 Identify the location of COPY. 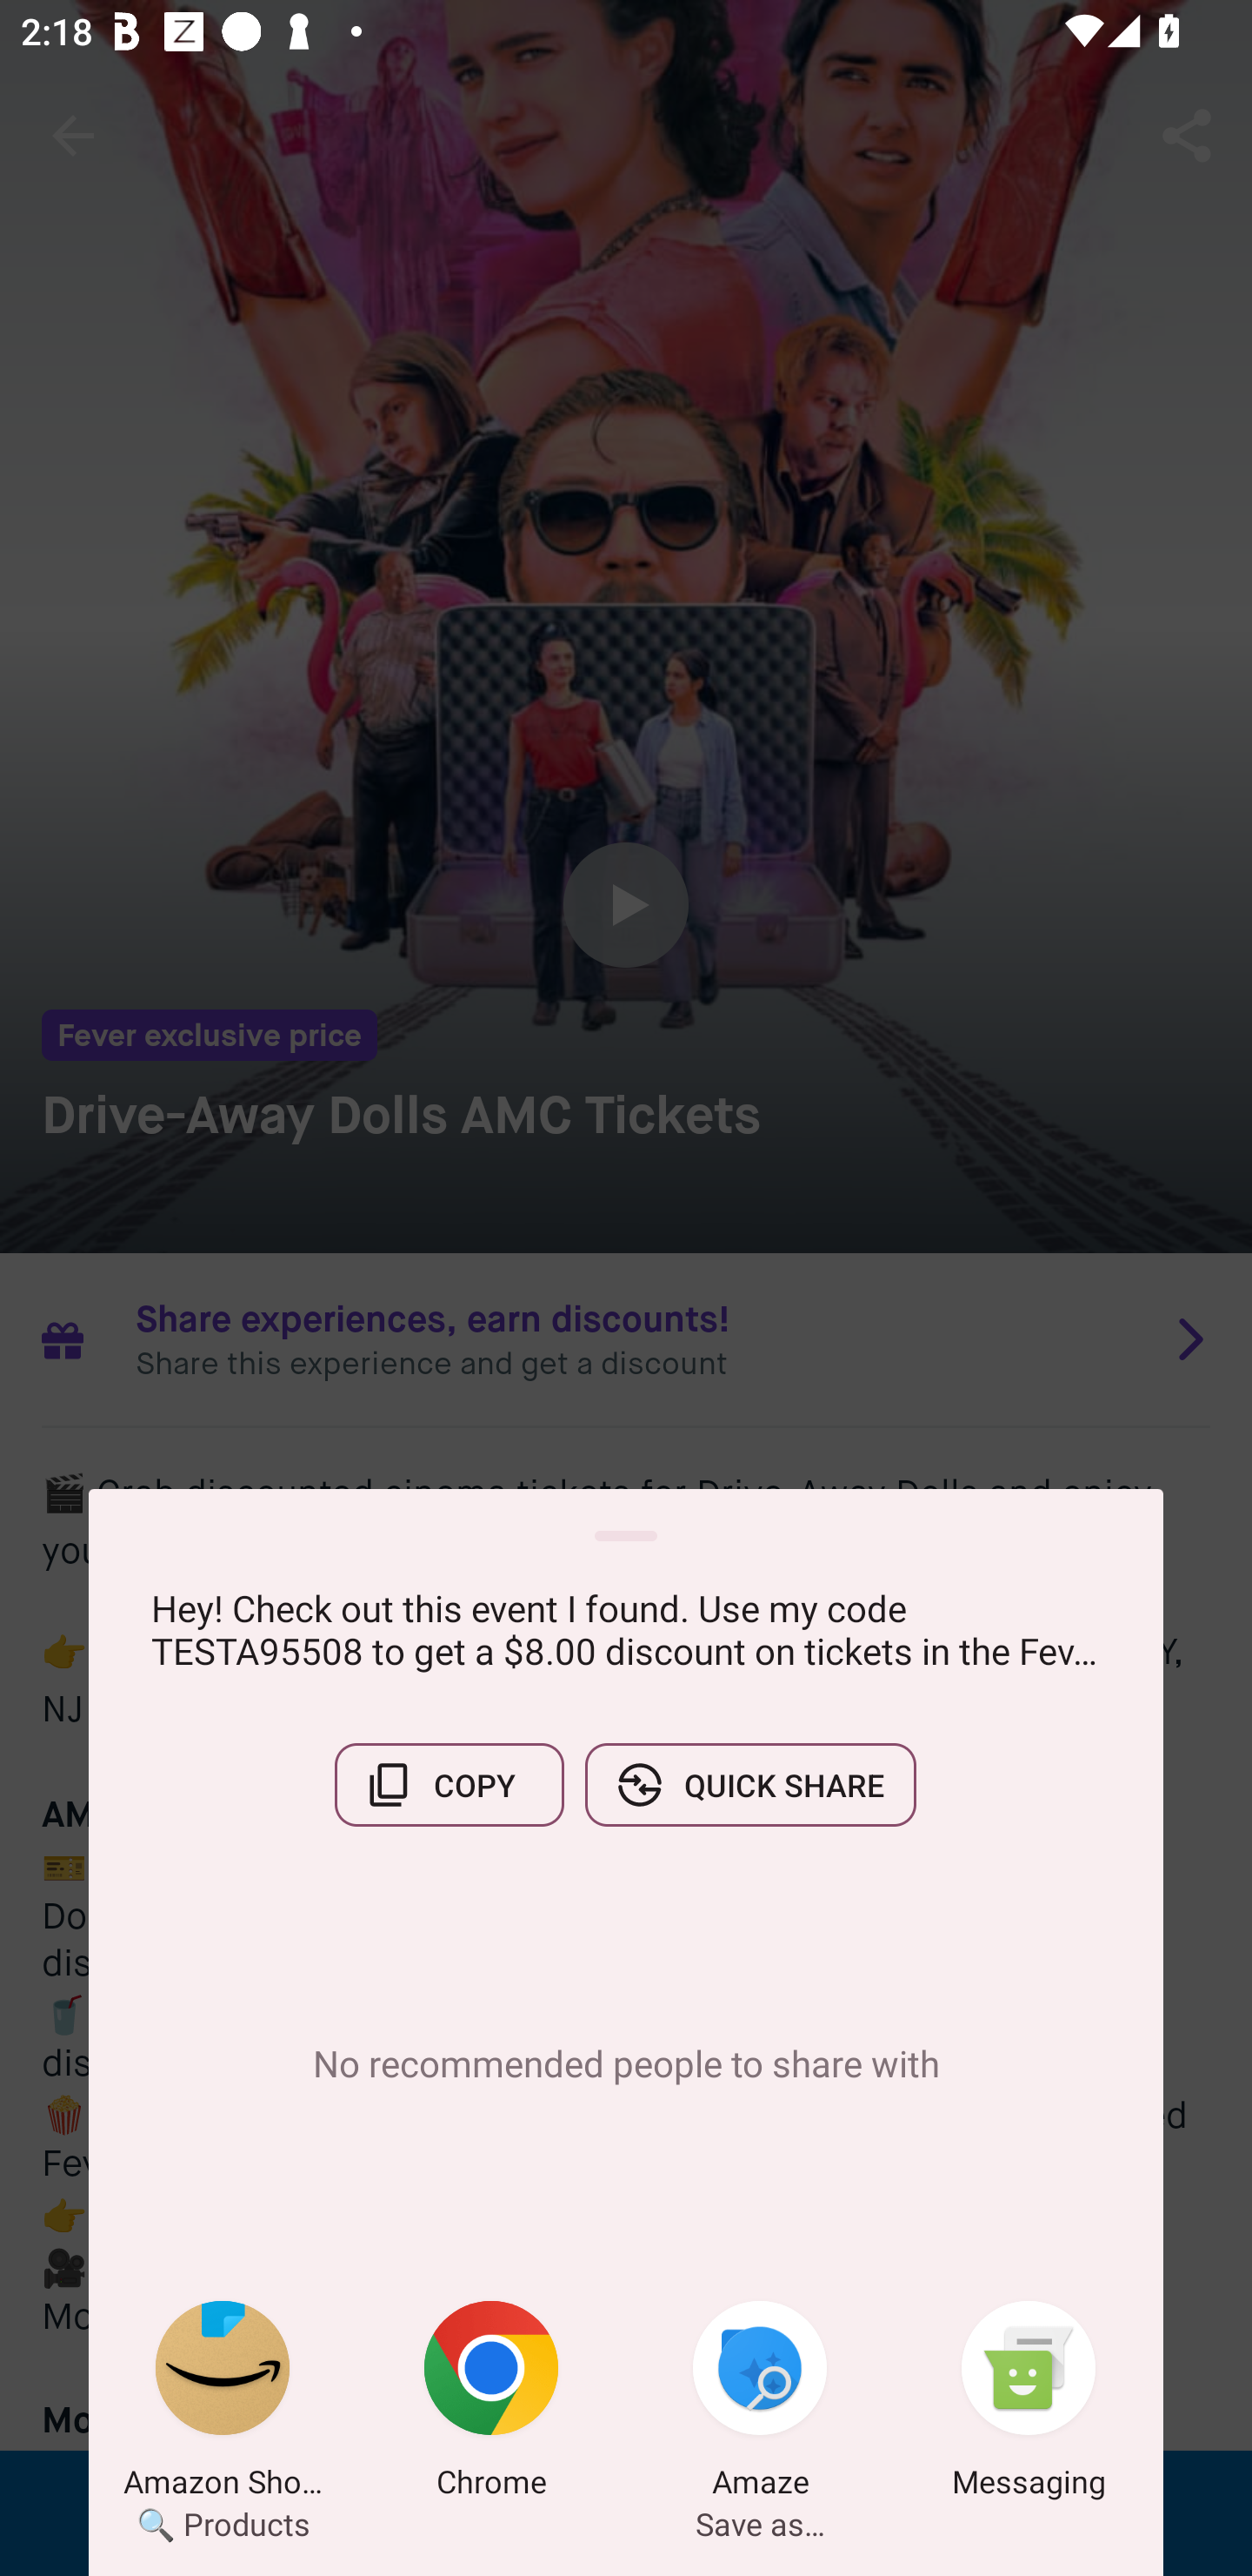
(449, 1785).